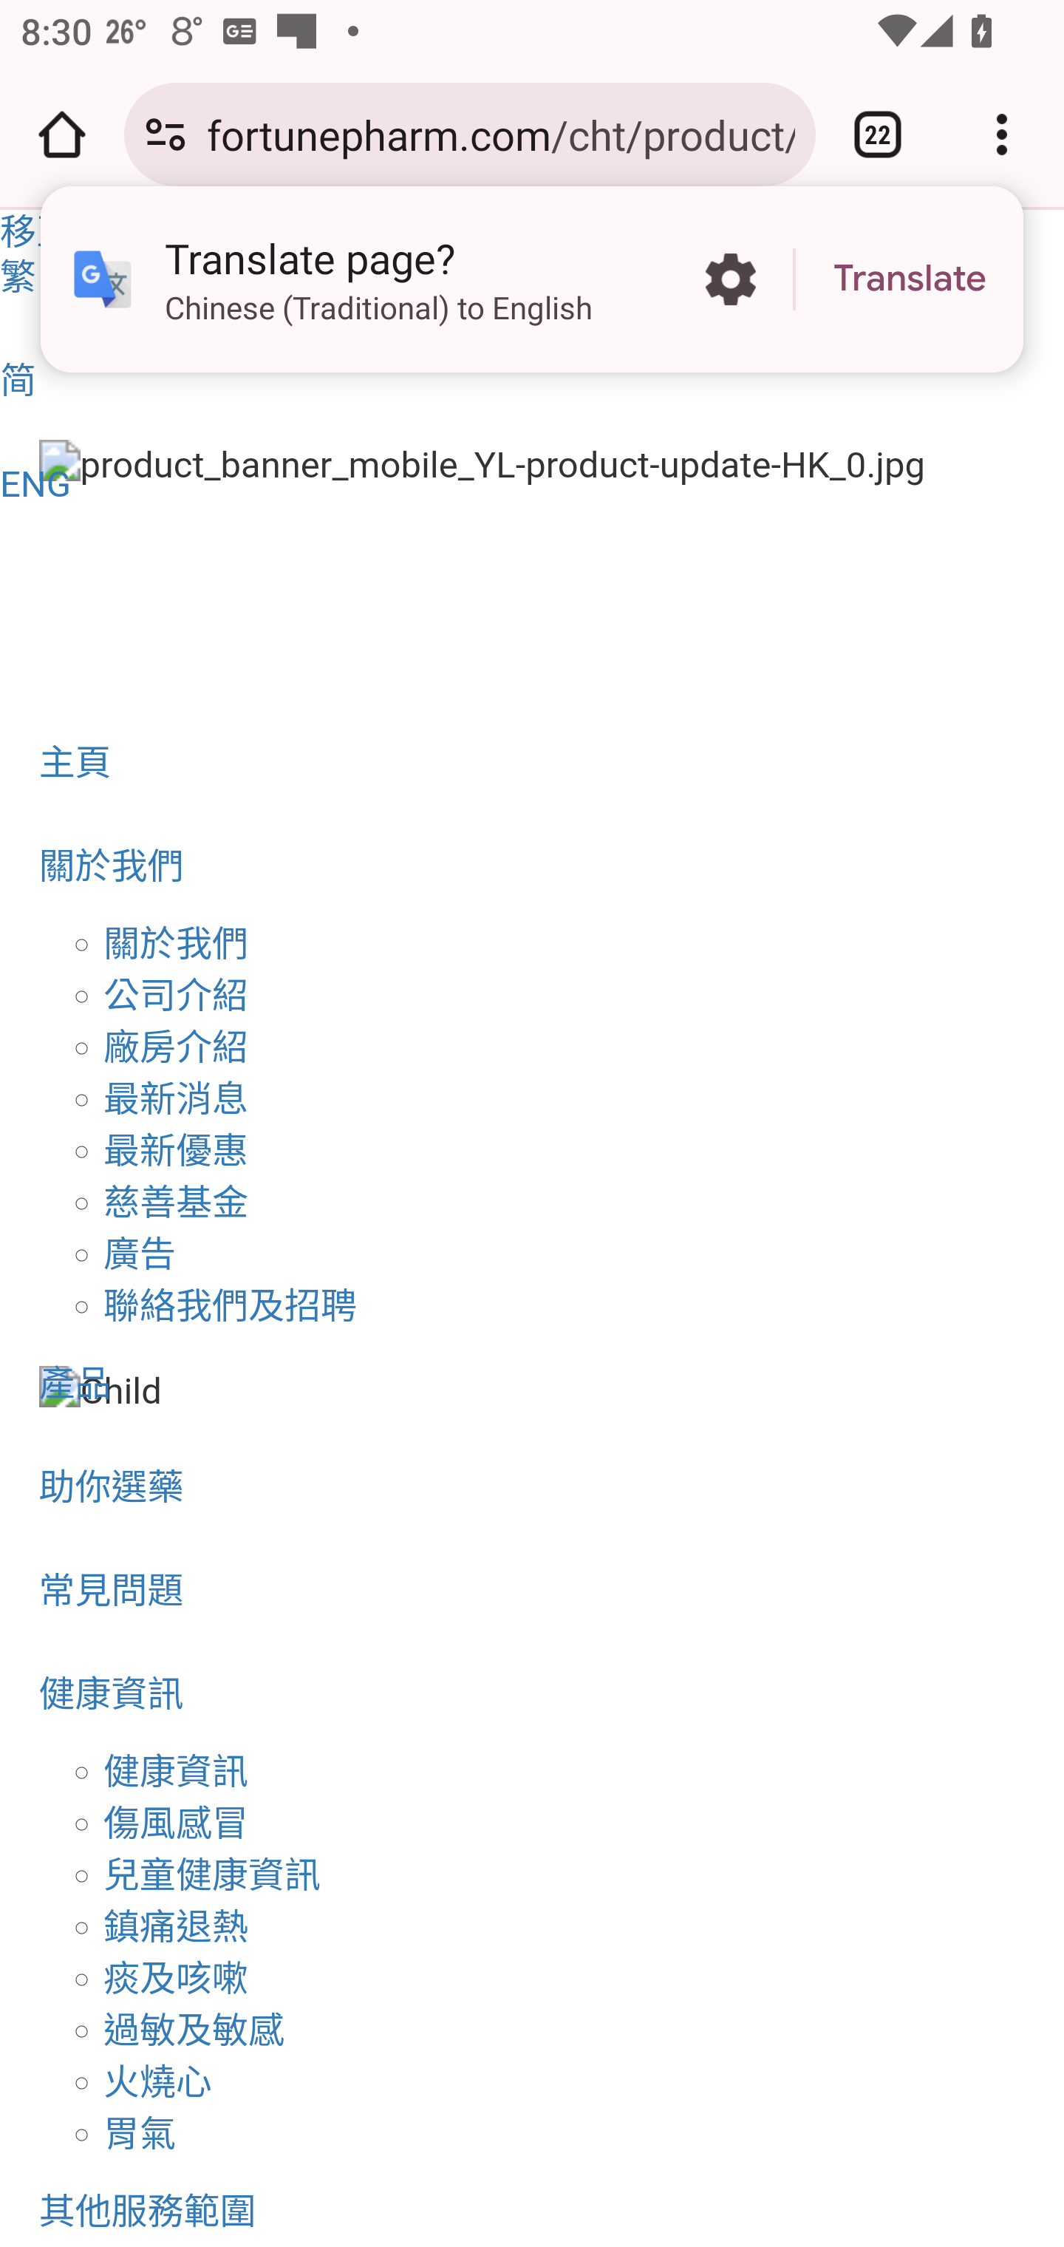  What do you see at coordinates (532, 1694) in the screenshot?
I see `健康資訊` at bounding box center [532, 1694].